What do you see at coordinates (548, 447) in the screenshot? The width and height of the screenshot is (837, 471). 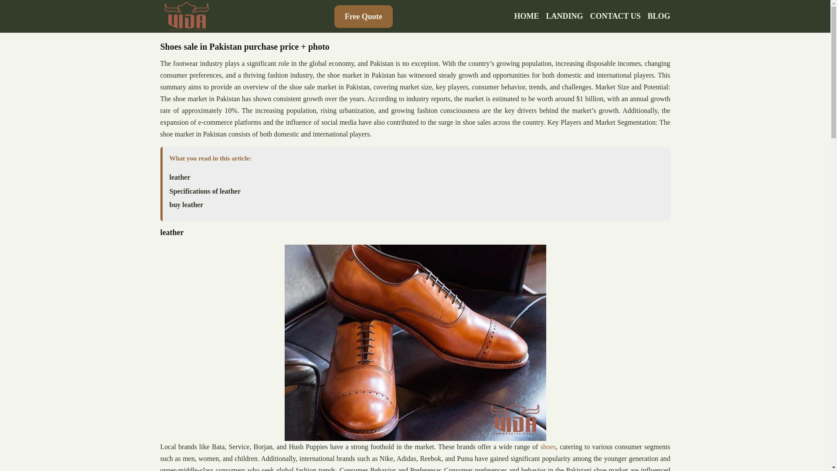 I see `shoes` at bounding box center [548, 447].